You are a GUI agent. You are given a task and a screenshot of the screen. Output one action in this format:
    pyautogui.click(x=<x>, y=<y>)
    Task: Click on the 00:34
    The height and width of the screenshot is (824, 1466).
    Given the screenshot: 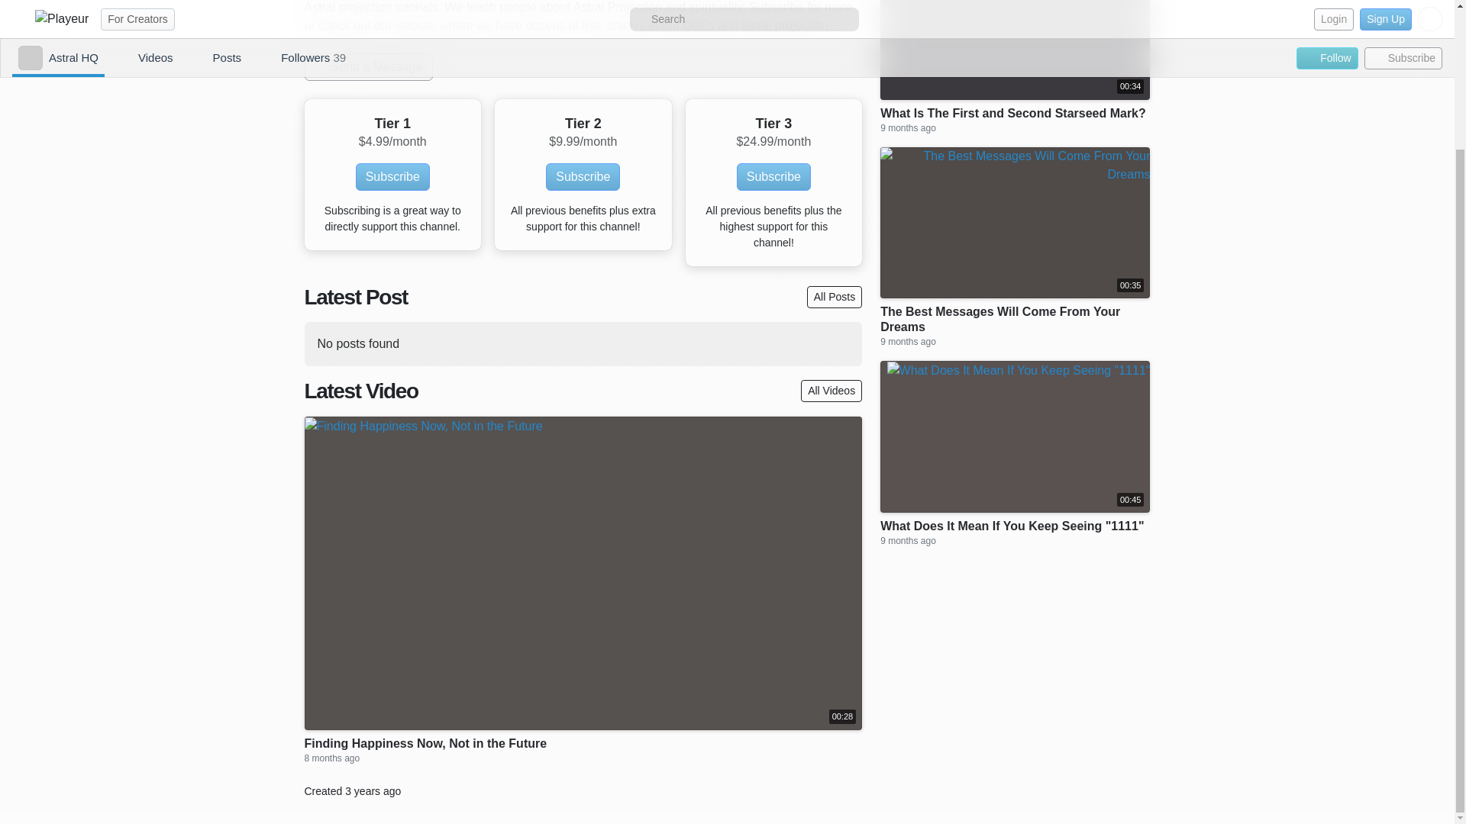 What is the action you would take?
    pyautogui.click(x=1015, y=50)
    